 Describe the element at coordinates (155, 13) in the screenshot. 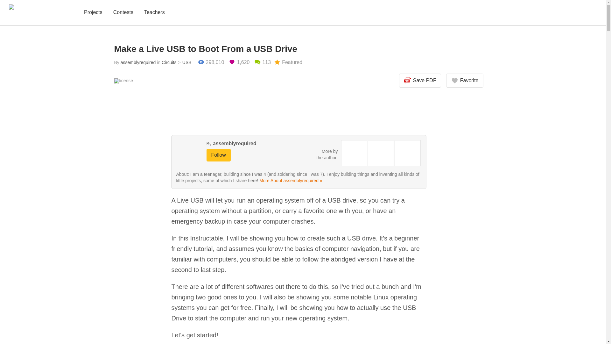

I see `Teachers` at that location.